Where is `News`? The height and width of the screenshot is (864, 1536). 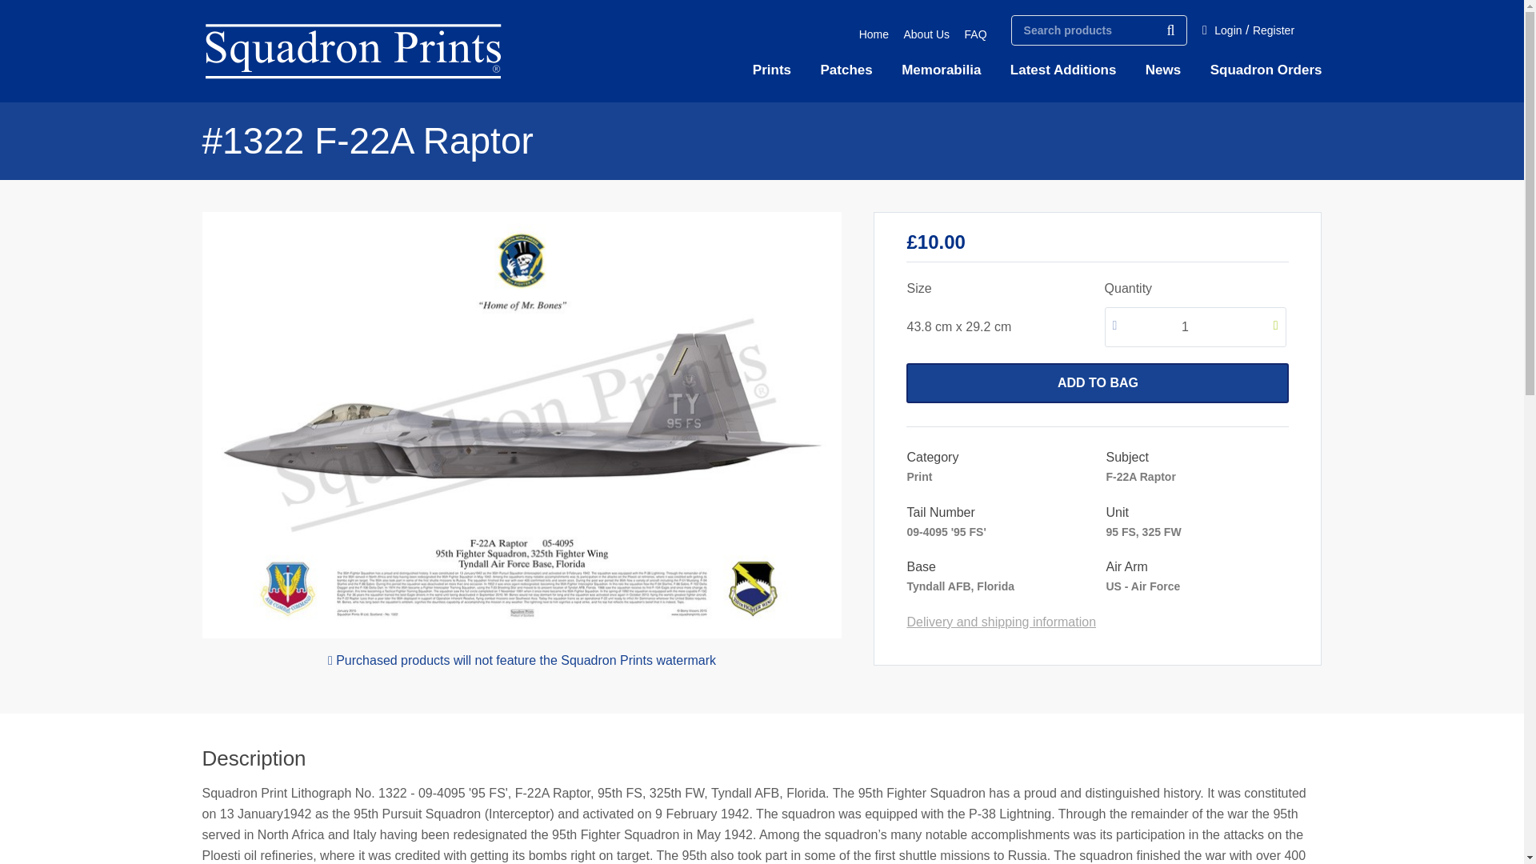 News is located at coordinates (1163, 70).